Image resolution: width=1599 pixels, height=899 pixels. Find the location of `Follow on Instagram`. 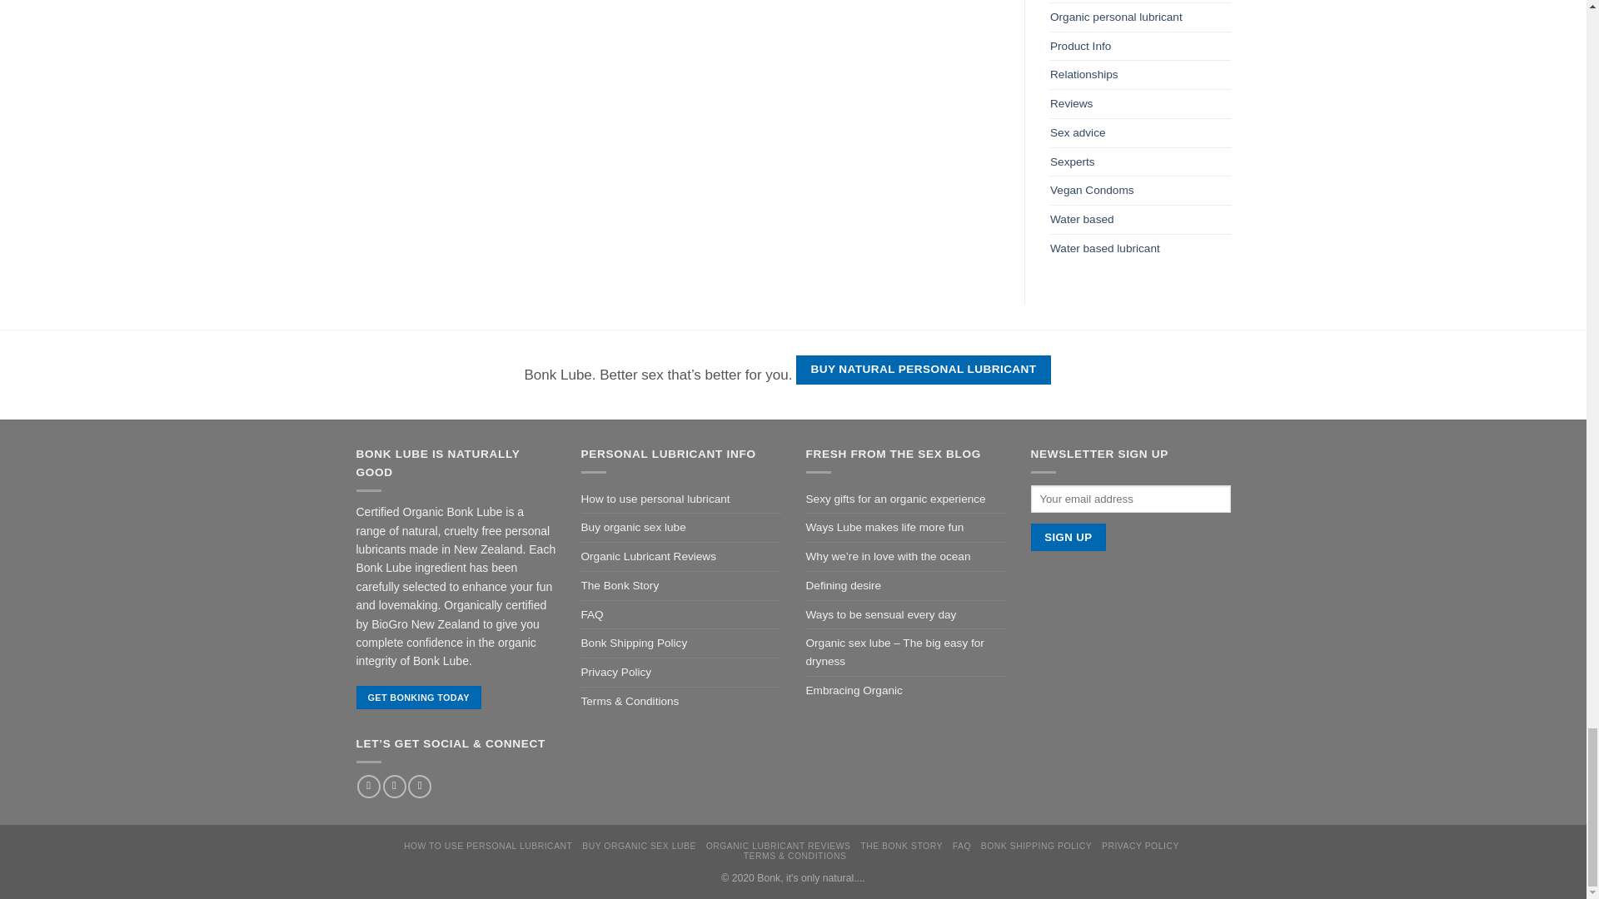

Follow on Instagram is located at coordinates (395, 787).